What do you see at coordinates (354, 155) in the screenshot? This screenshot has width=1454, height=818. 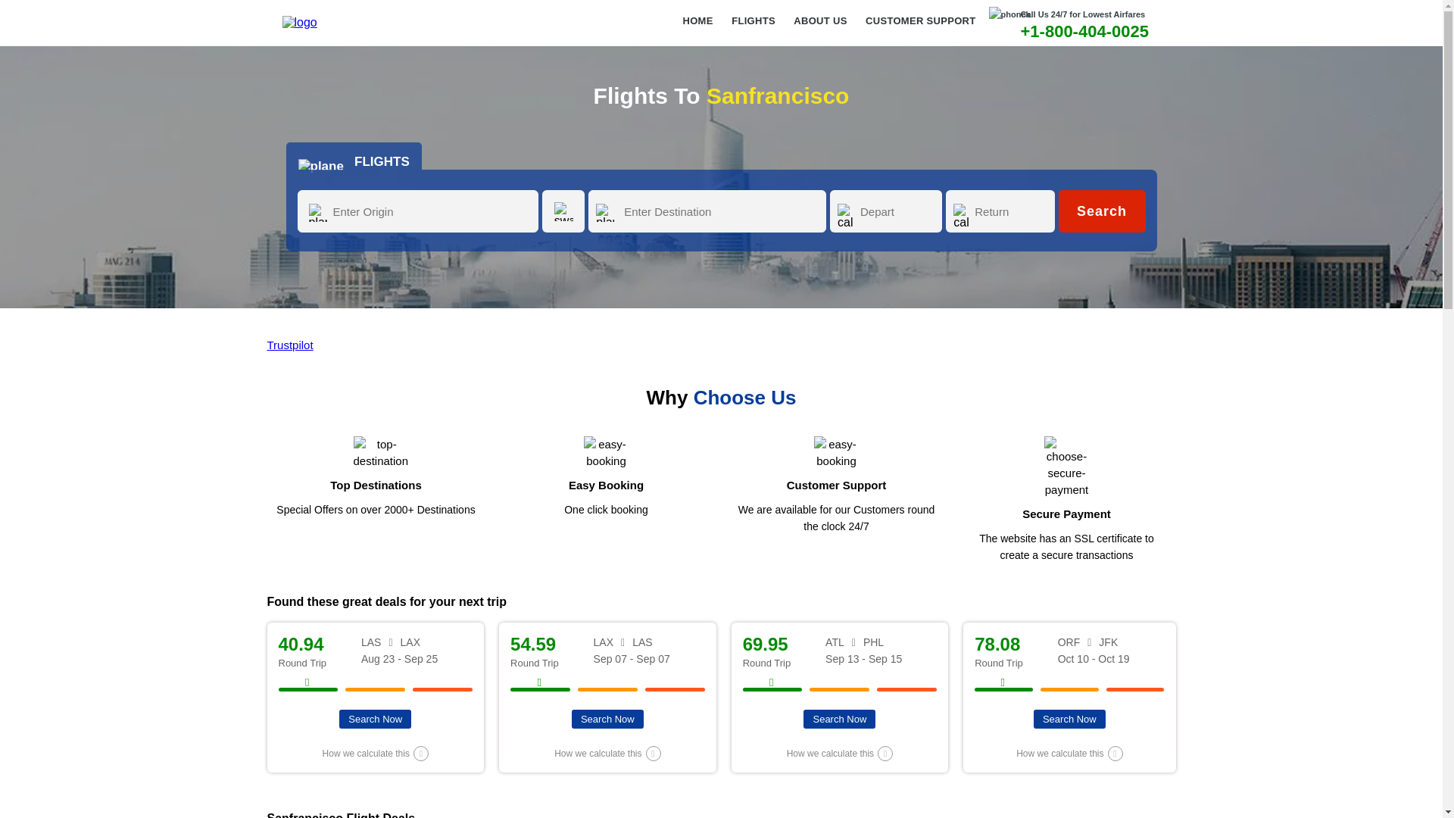 I see `  FLIGHTS` at bounding box center [354, 155].